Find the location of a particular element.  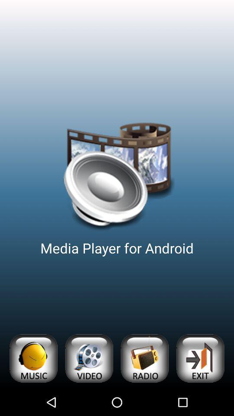

open music list is located at coordinates (33, 358).